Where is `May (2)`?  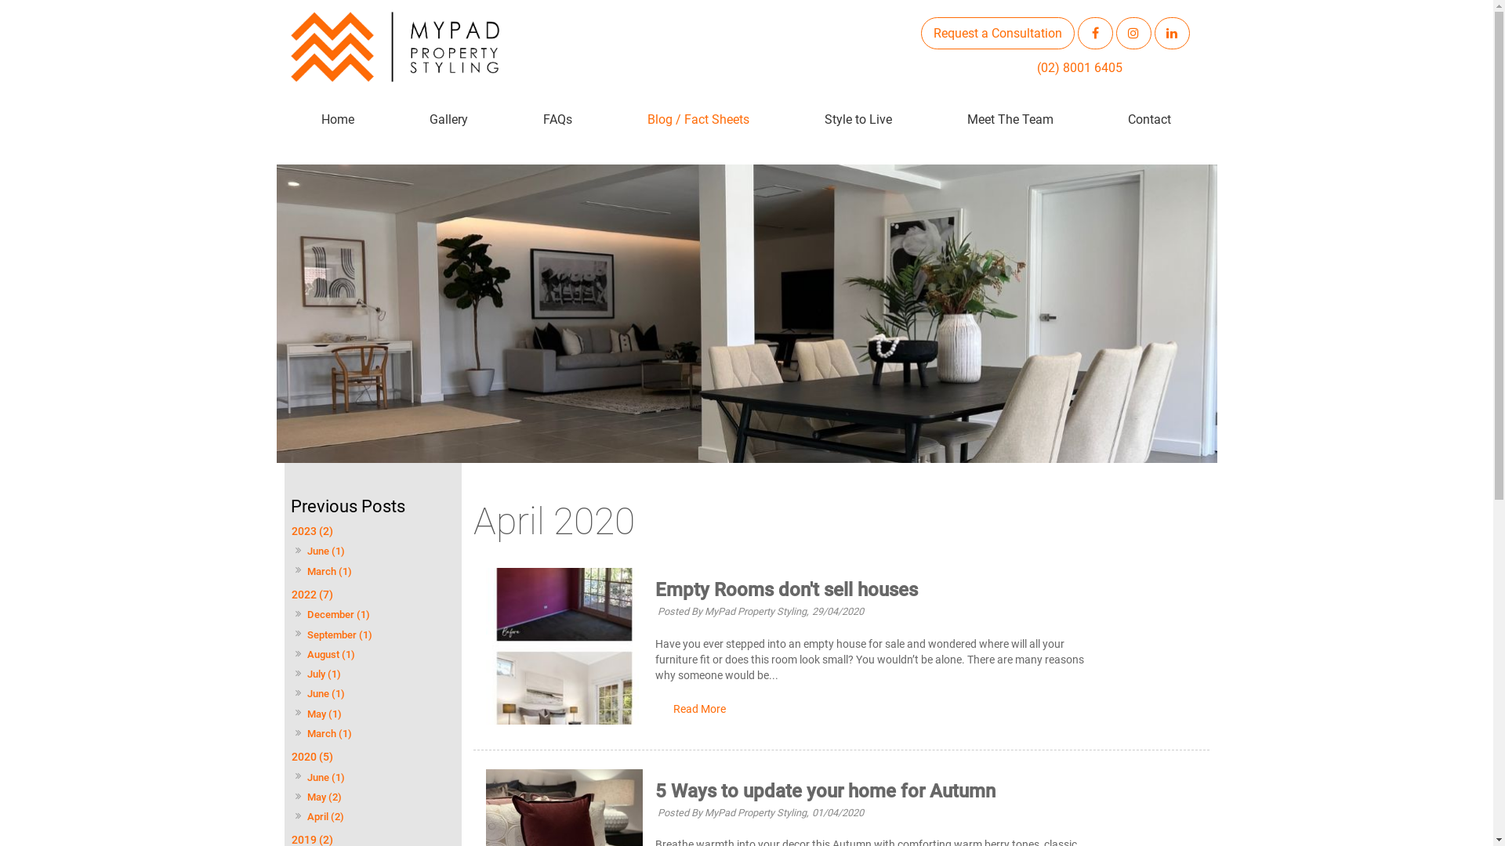 May (2) is located at coordinates (325, 797).